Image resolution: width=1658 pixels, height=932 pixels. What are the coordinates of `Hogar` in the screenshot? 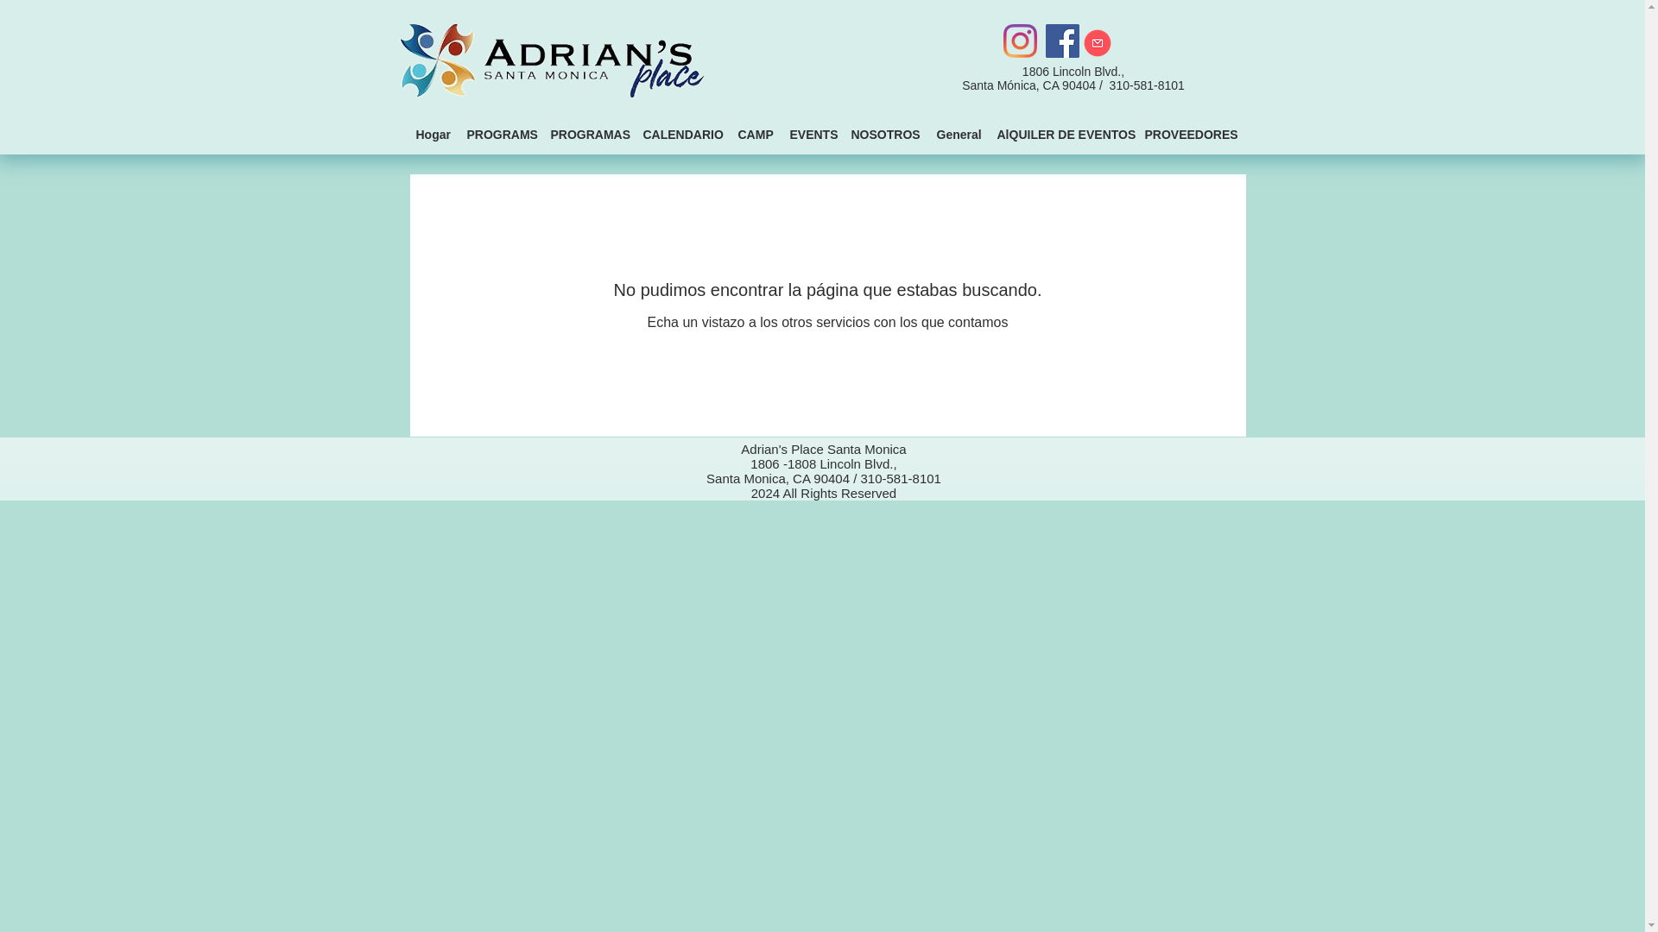 It's located at (433, 135).